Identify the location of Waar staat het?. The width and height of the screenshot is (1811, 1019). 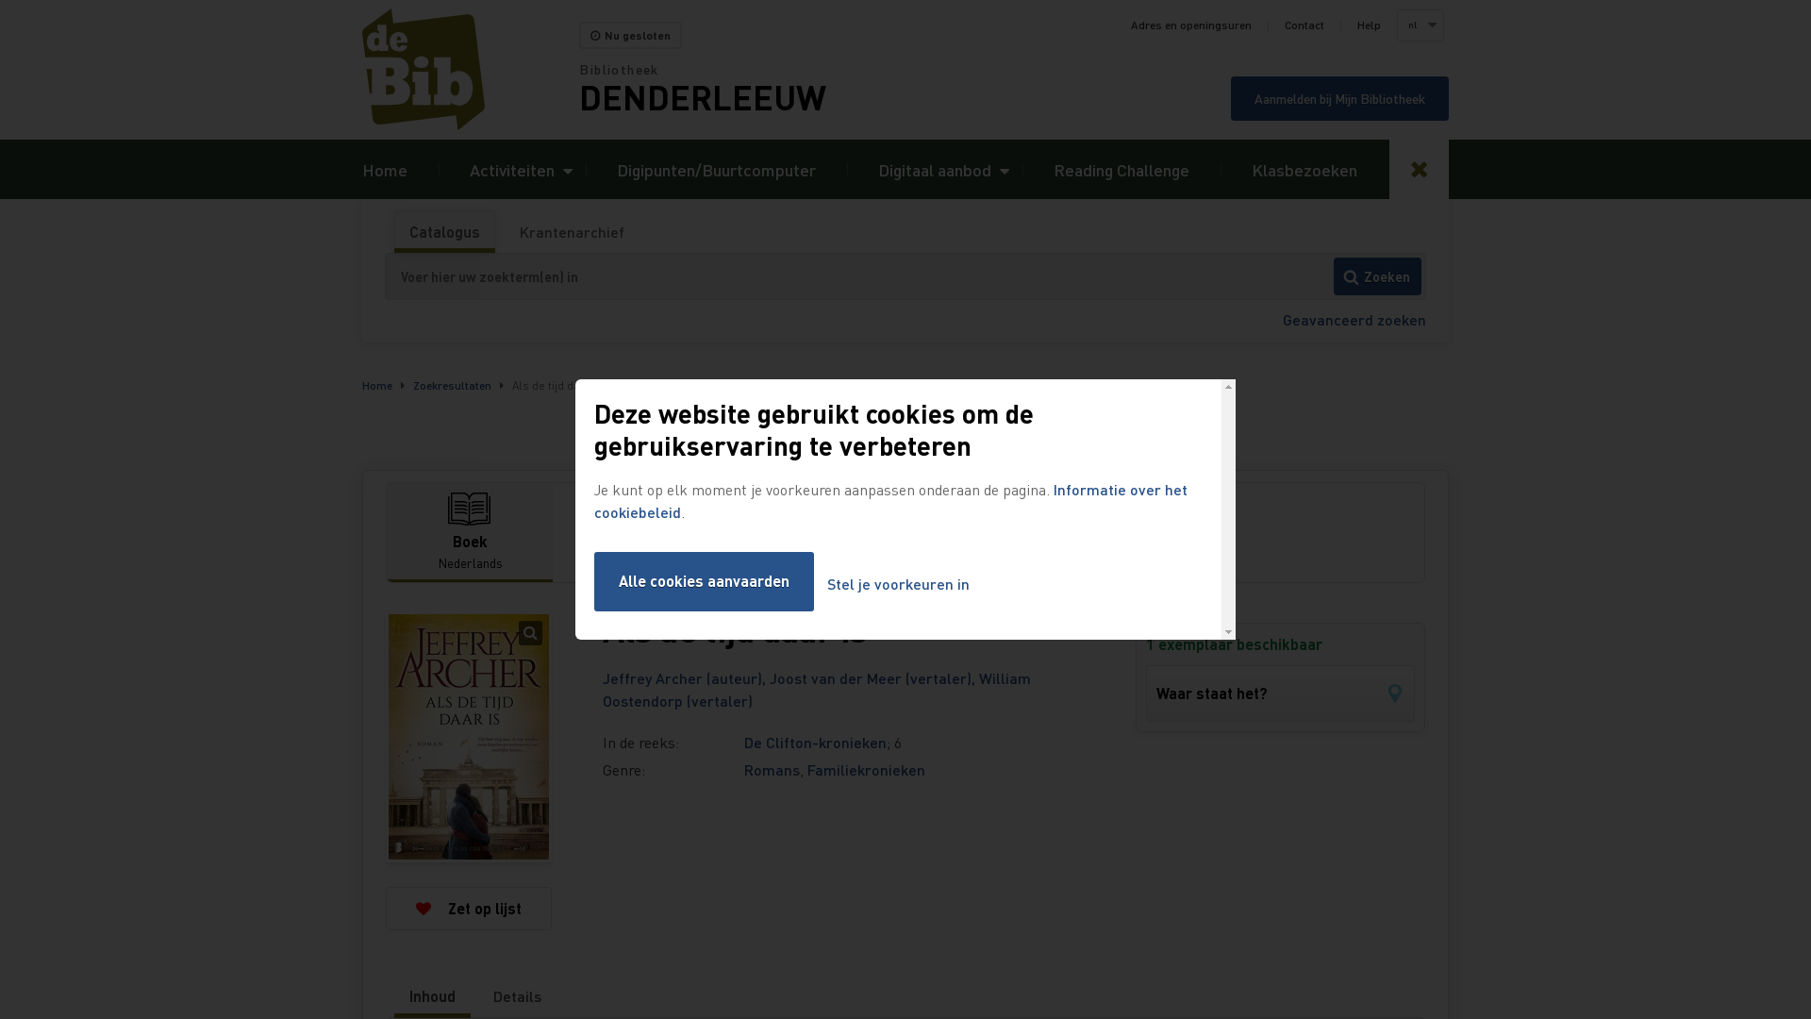
(1281, 693).